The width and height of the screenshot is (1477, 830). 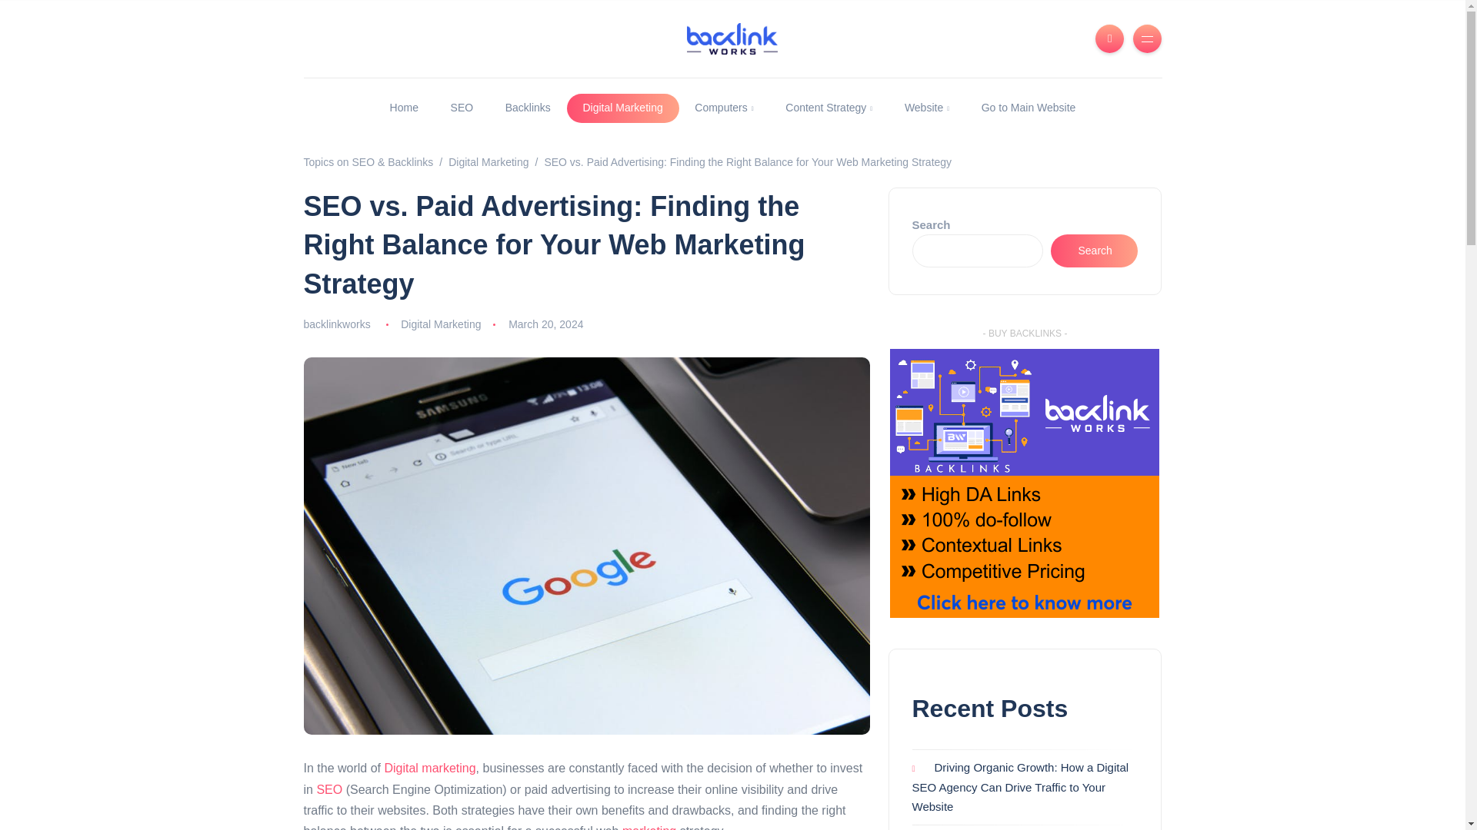 I want to click on Go to the Digital Marketing Category archives., so click(x=488, y=162).